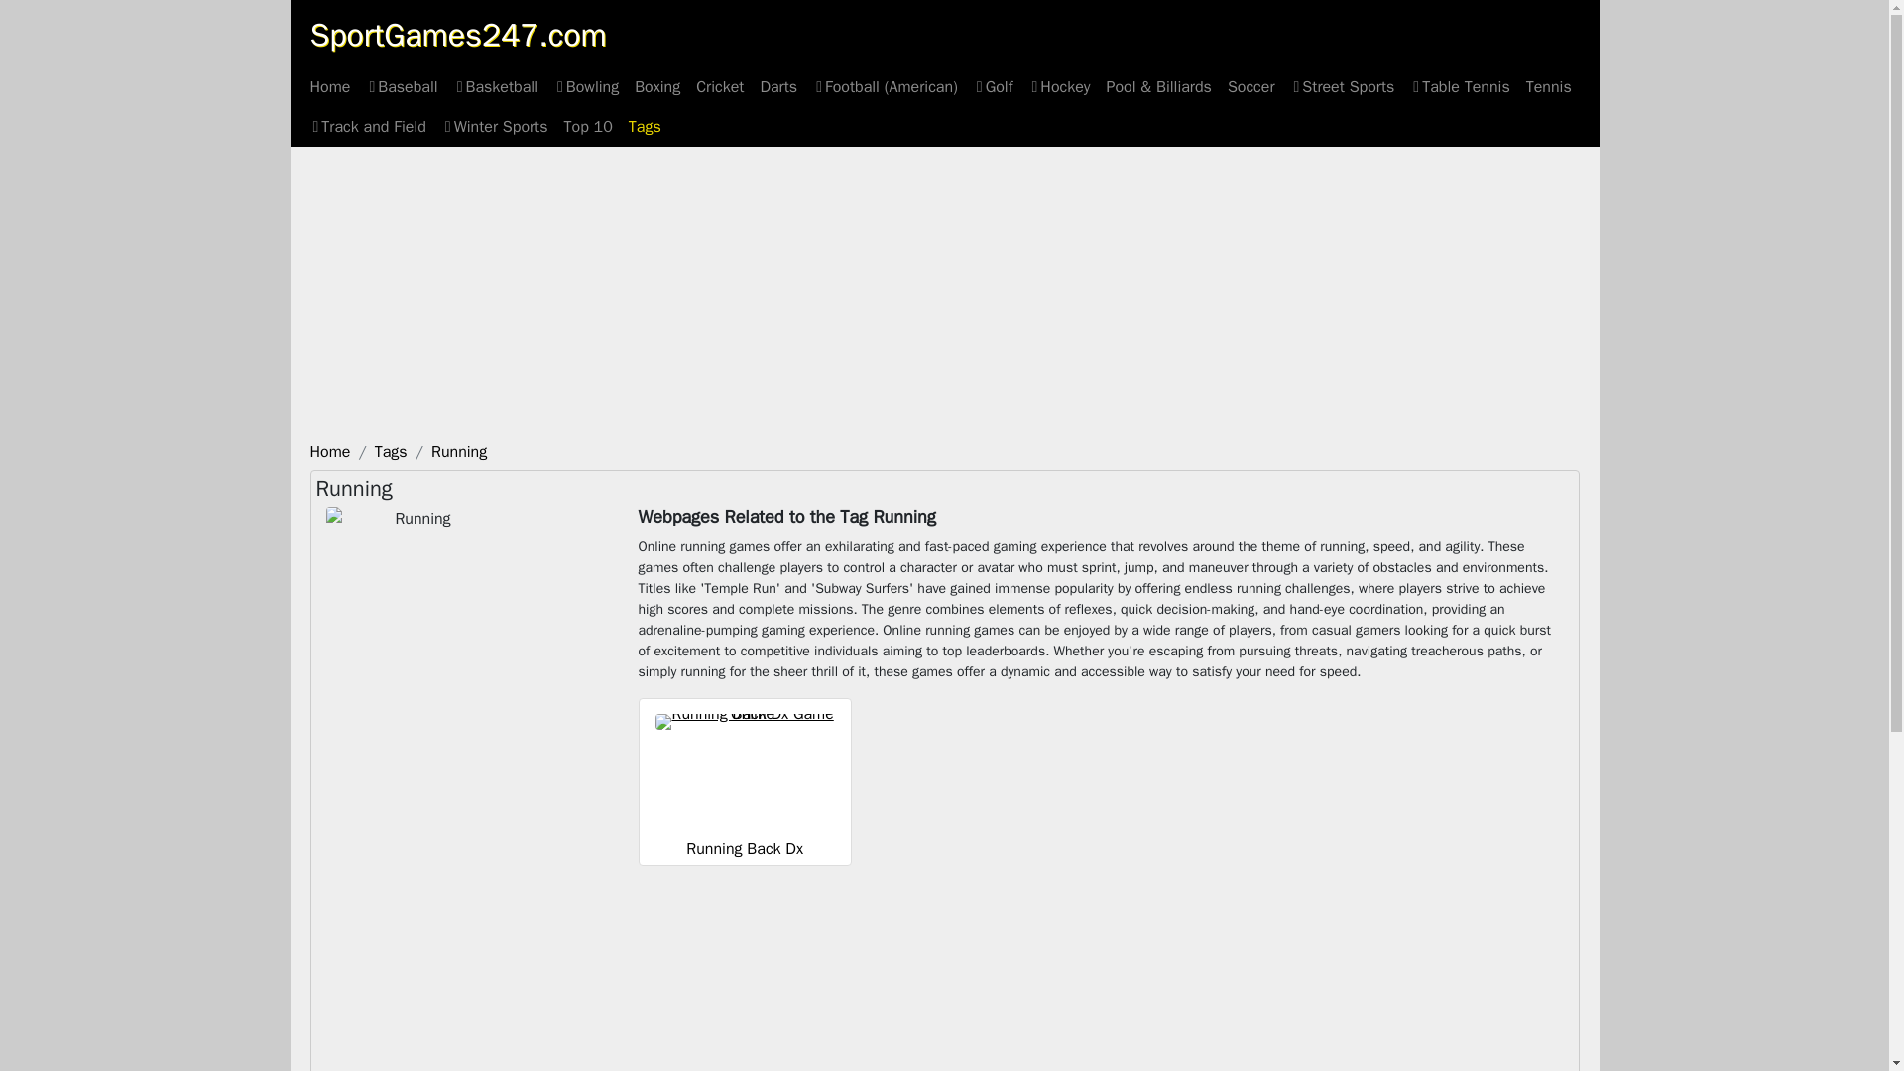 Image resolution: width=1904 pixels, height=1071 pixels. I want to click on Home, so click(329, 452).